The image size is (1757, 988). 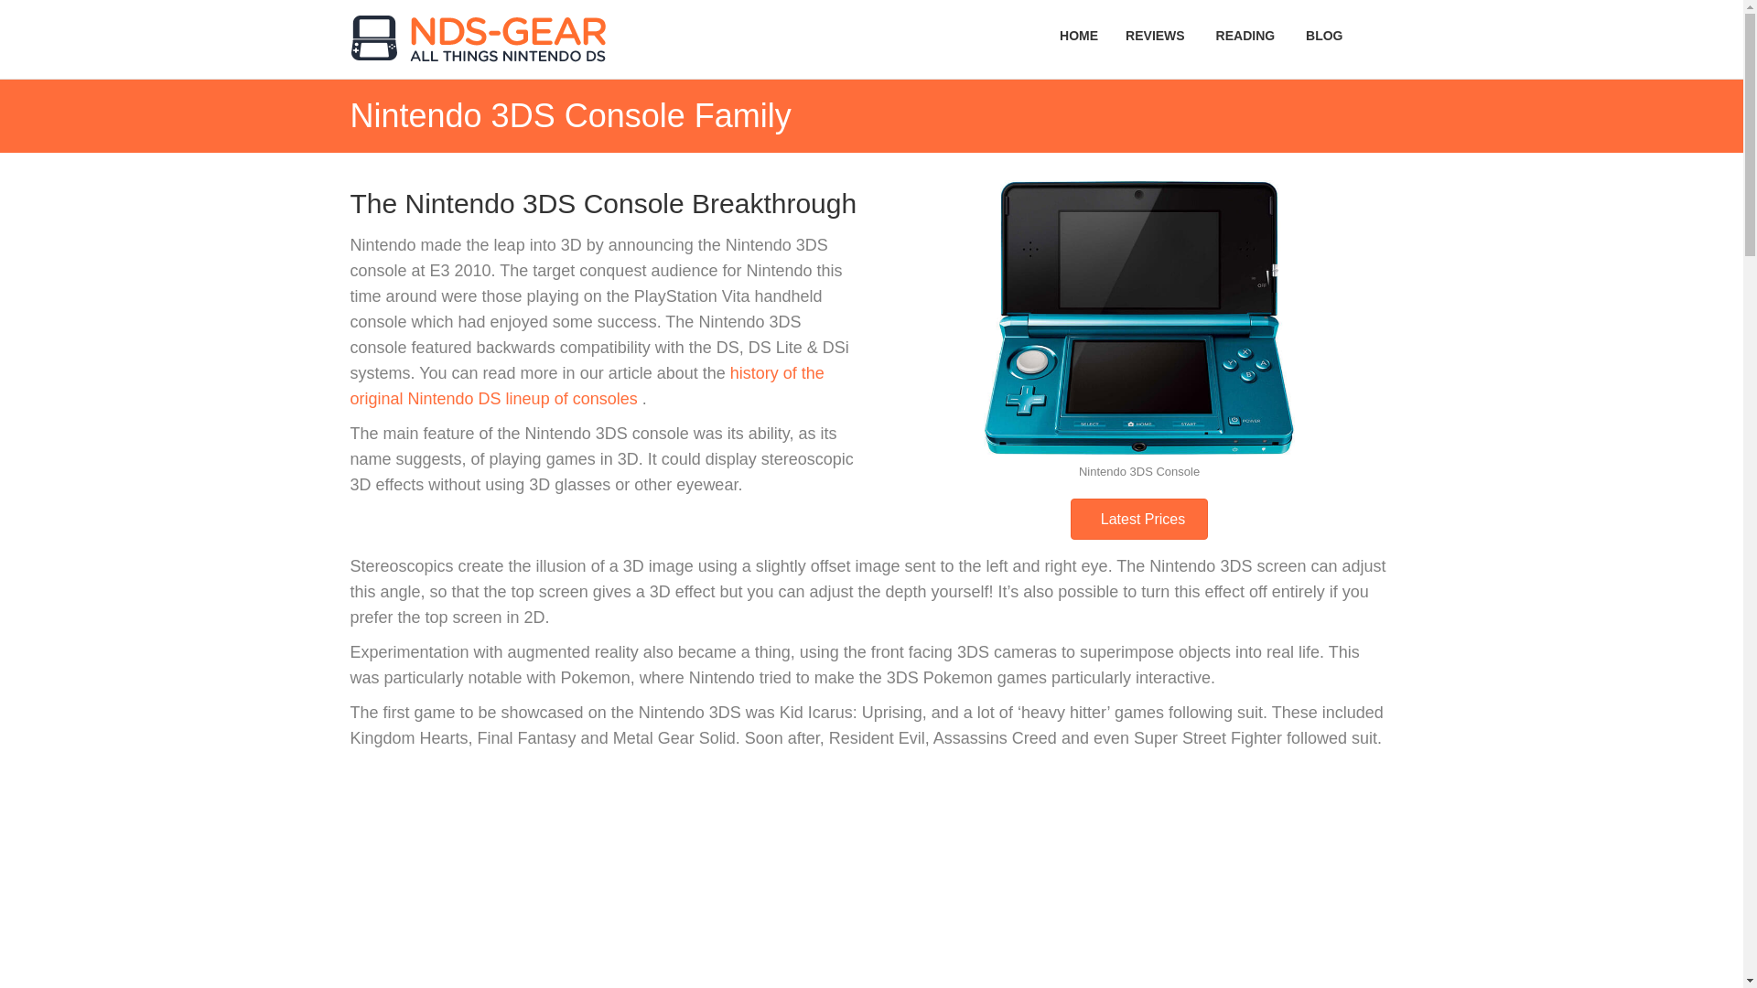 What do you see at coordinates (1323, 37) in the screenshot?
I see `BLOG` at bounding box center [1323, 37].